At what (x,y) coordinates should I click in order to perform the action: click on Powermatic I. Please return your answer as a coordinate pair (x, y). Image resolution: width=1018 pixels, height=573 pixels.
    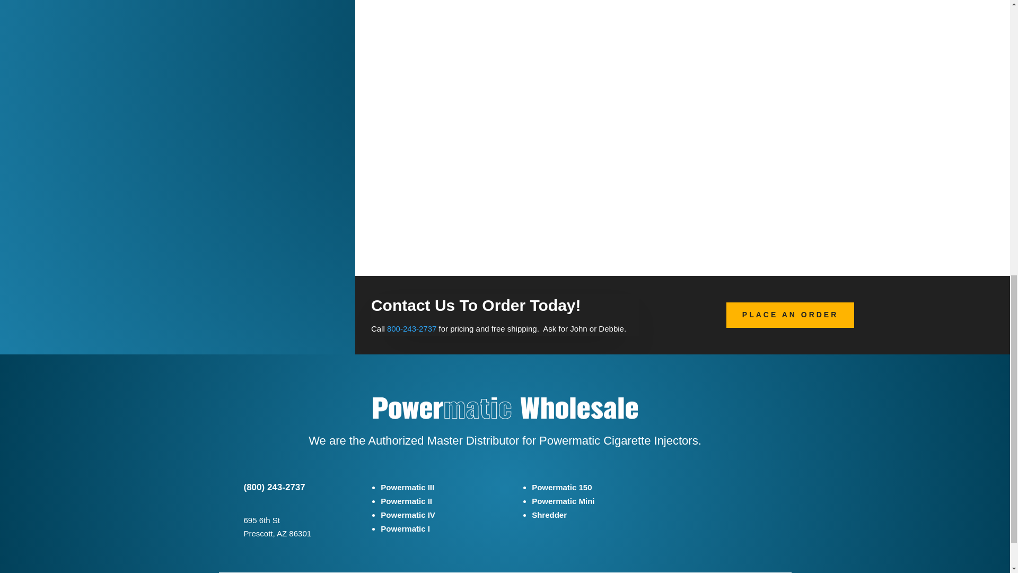
    Looking at the image, I should click on (405, 528).